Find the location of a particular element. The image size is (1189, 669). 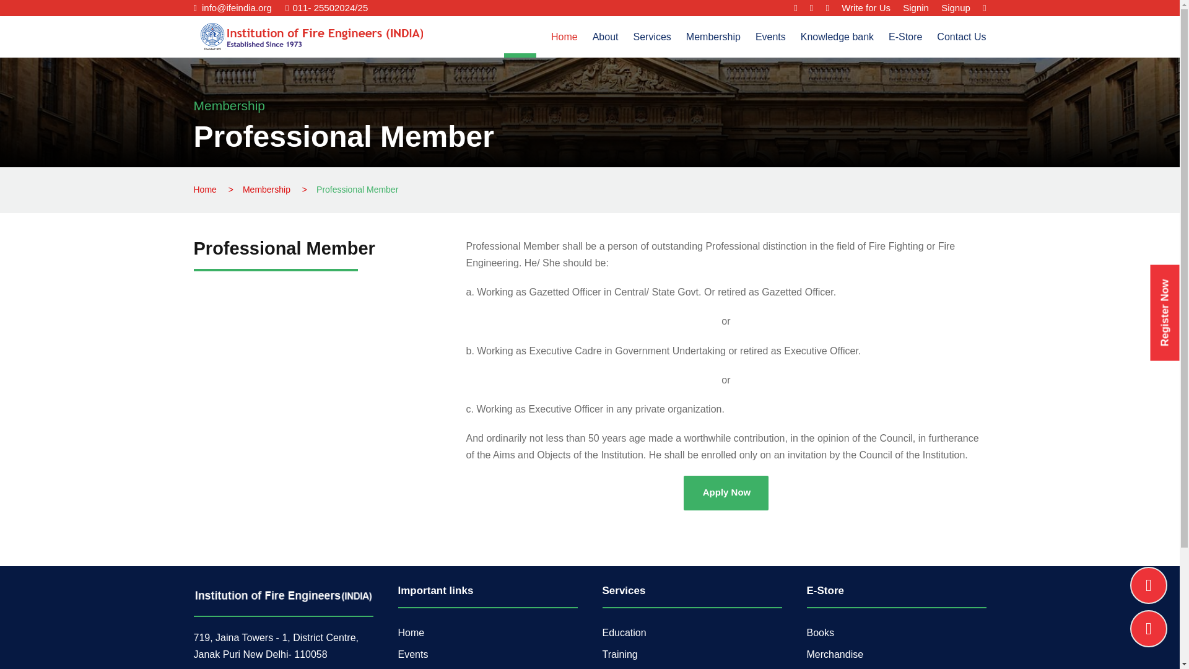

Contact Us Now is located at coordinates (1149, 628).